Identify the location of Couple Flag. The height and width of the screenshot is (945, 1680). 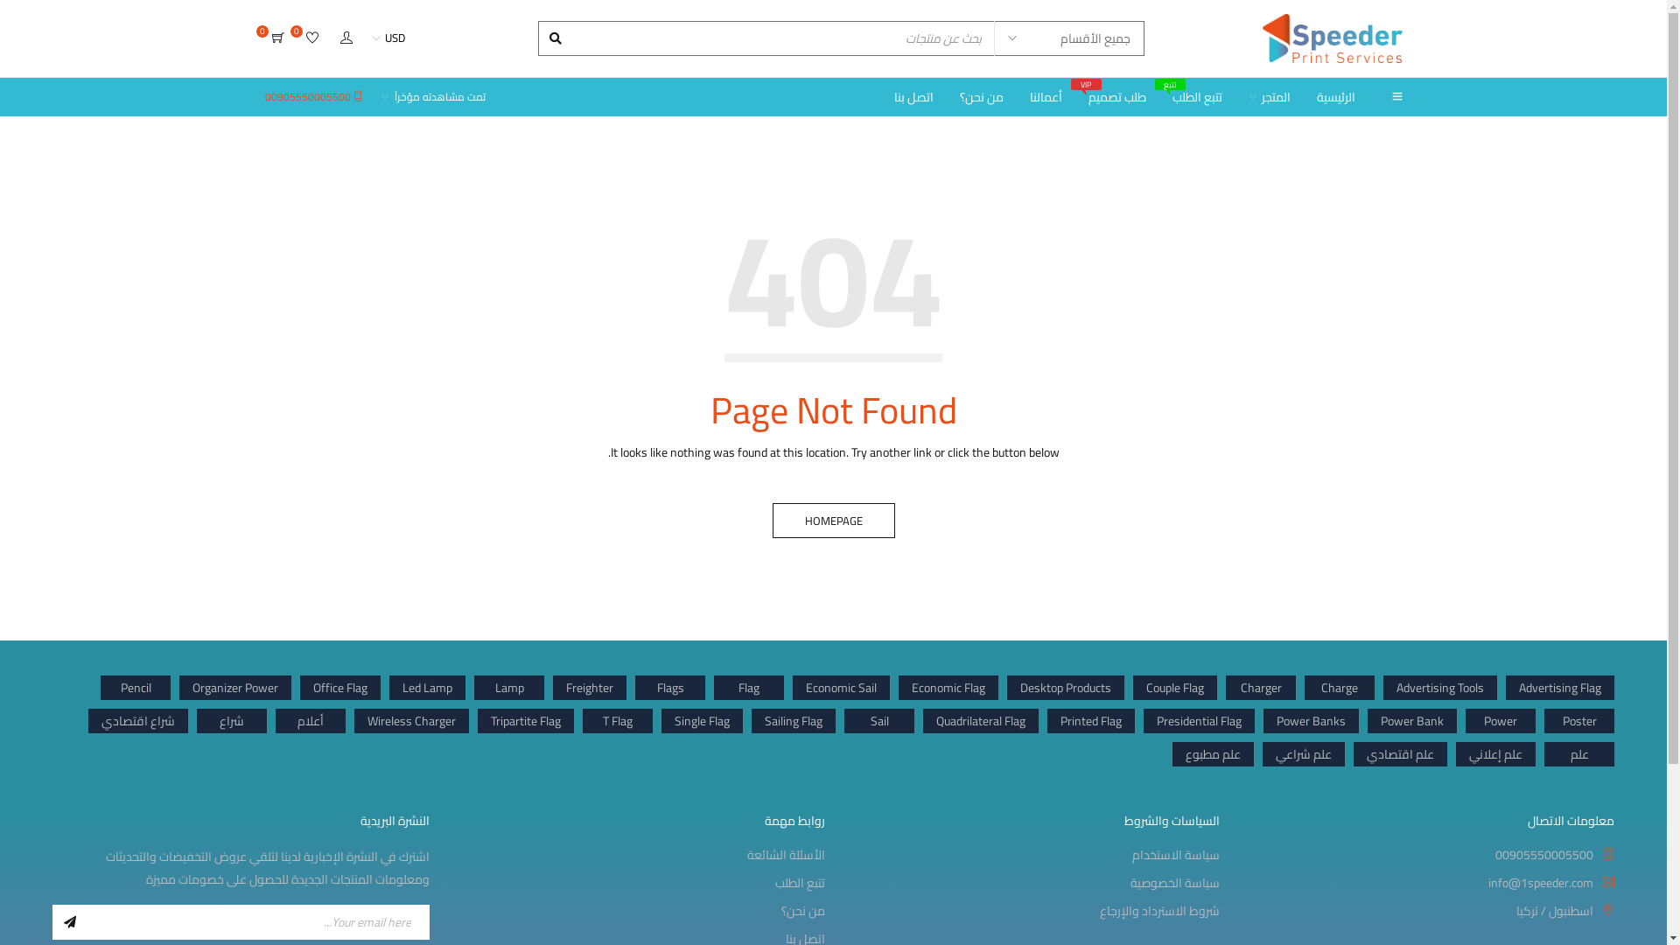
(1175, 688).